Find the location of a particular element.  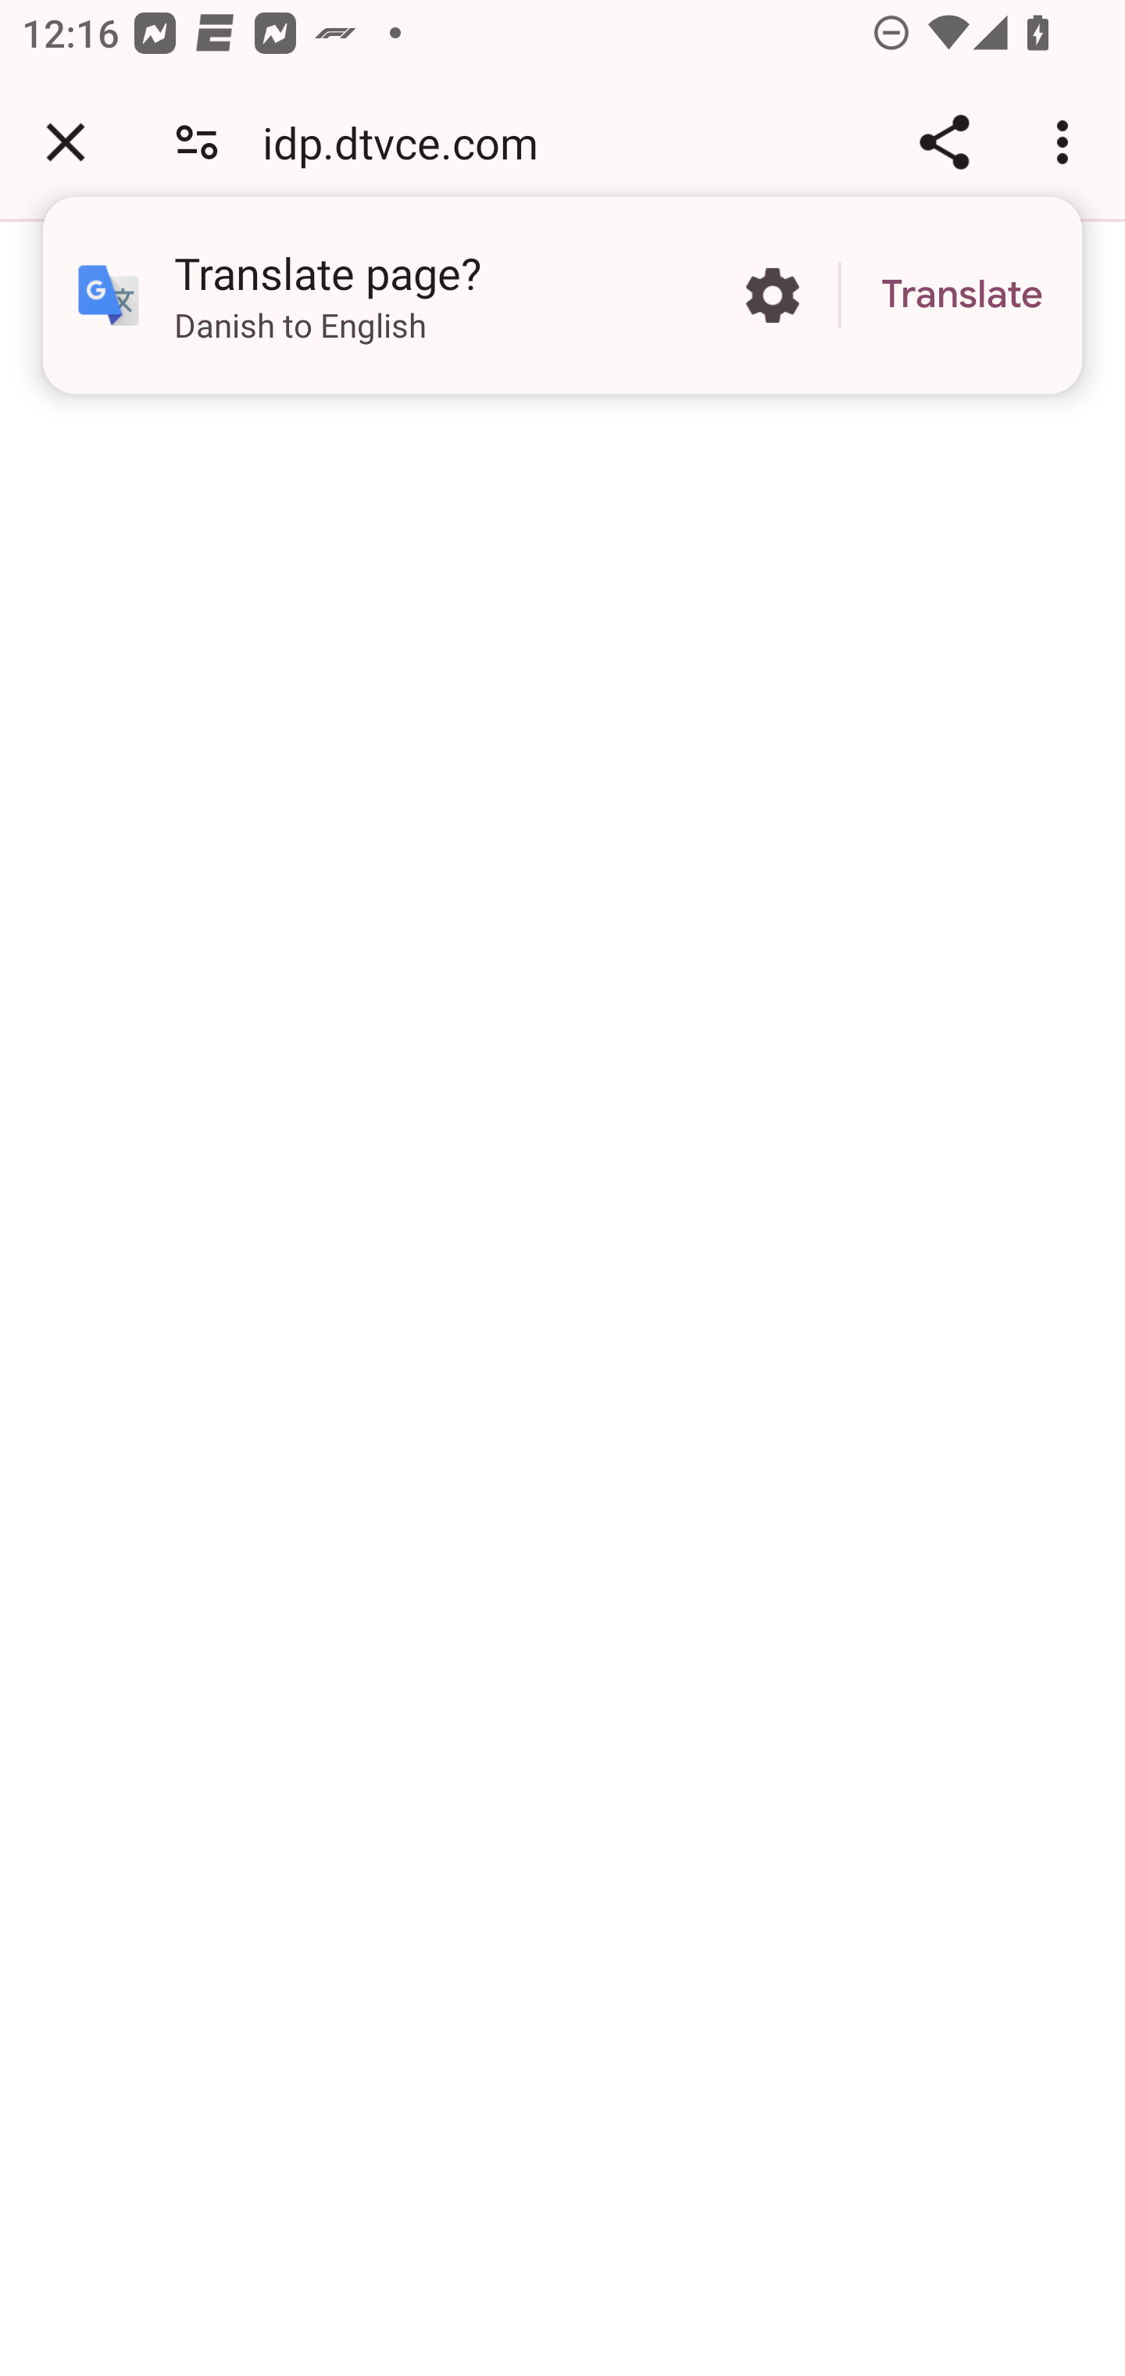

idp.dtvce.com is located at coordinates (411, 142).